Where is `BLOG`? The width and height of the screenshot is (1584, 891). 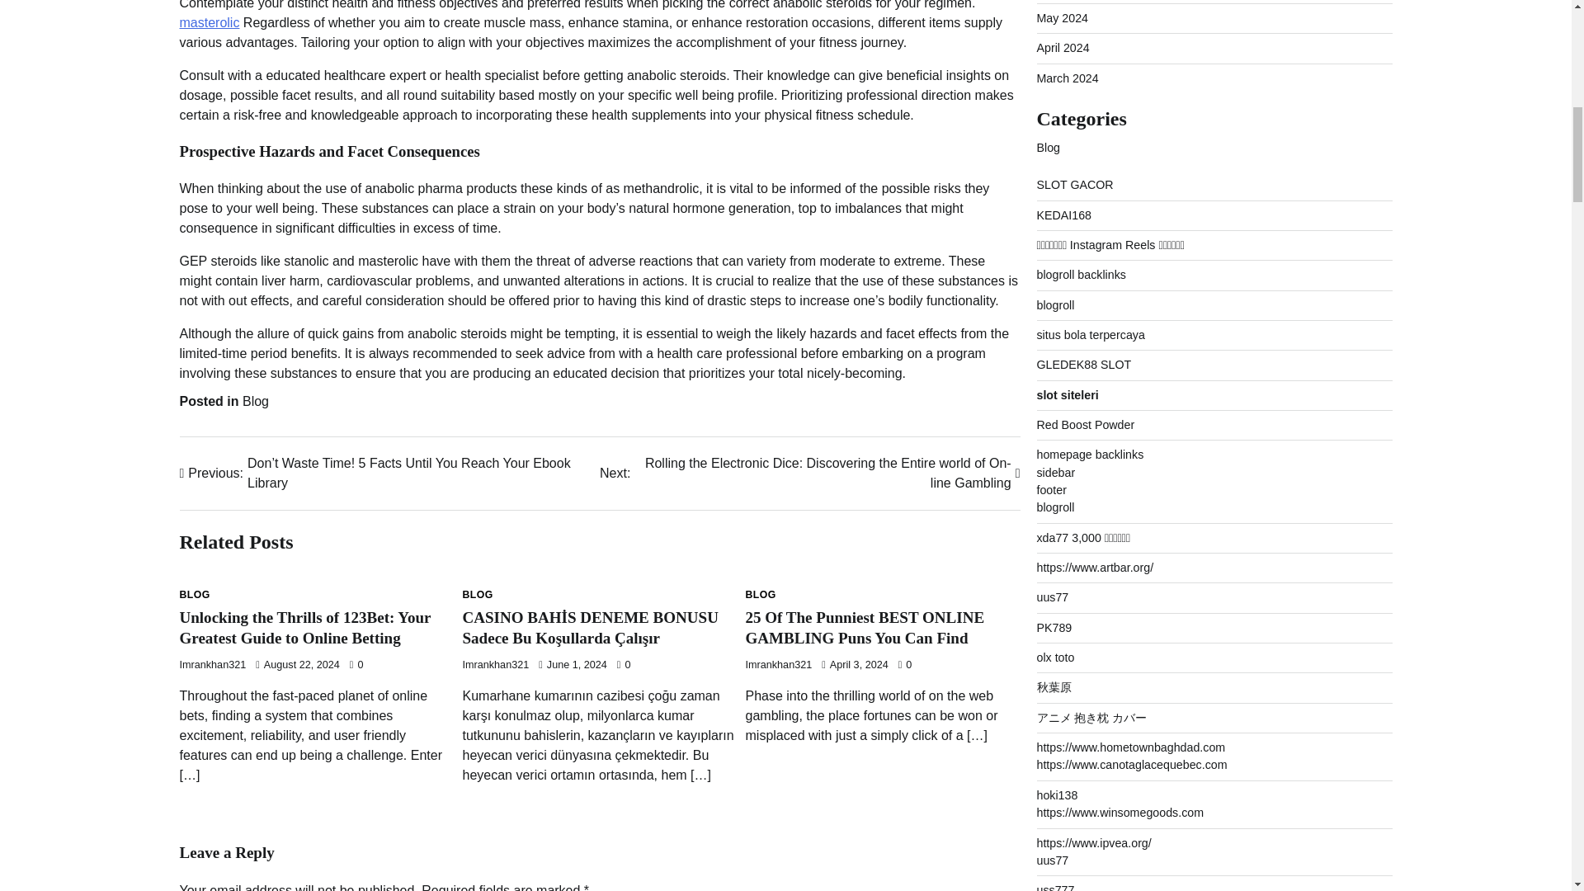 BLOG is located at coordinates (195, 594).